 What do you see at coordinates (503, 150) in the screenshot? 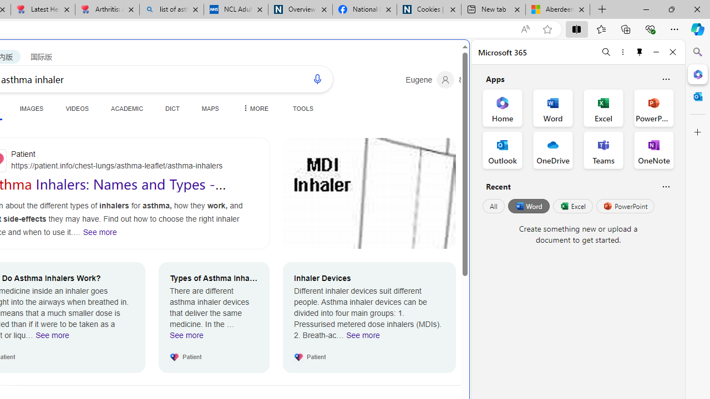
I see `Outlook Office App` at bounding box center [503, 150].